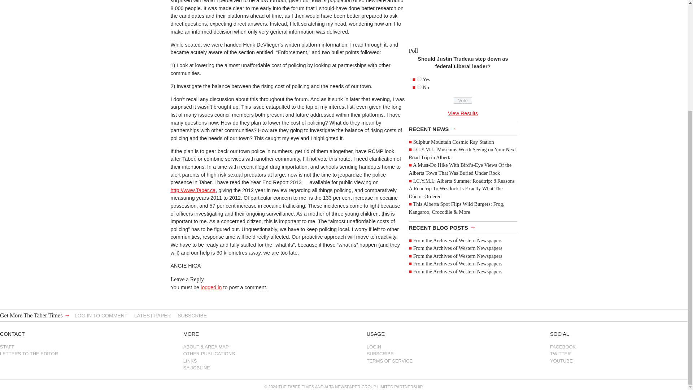 This screenshot has width=693, height=390. Describe the element at coordinates (463, 20) in the screenshot. I see `3rd party ad content` at that location.